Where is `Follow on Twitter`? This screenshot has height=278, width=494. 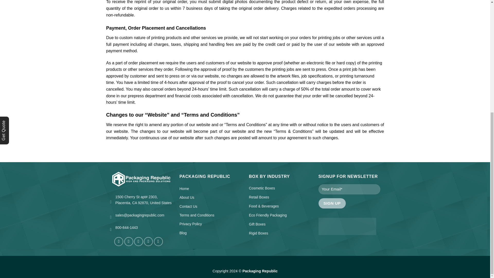
Follow on Twitter is located at coordinates (138, 241).